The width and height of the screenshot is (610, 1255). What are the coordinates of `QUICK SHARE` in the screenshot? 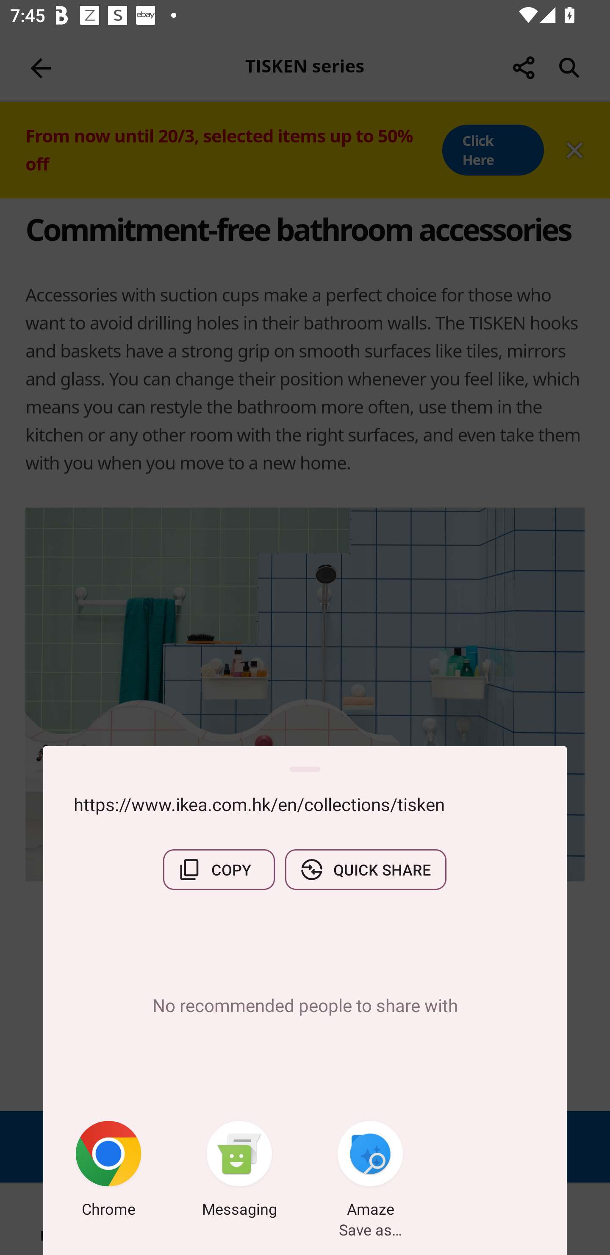 It's located at (366, 870).